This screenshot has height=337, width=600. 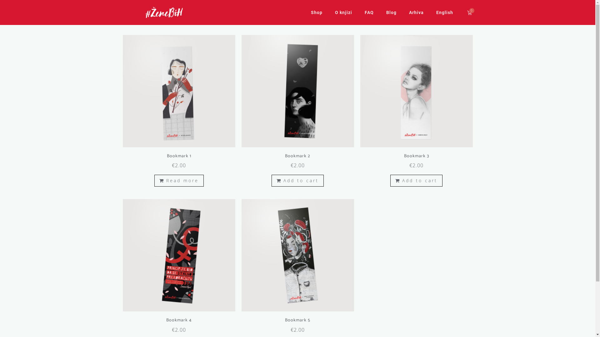 I want to click on Shop, so click(x=316, y=12).